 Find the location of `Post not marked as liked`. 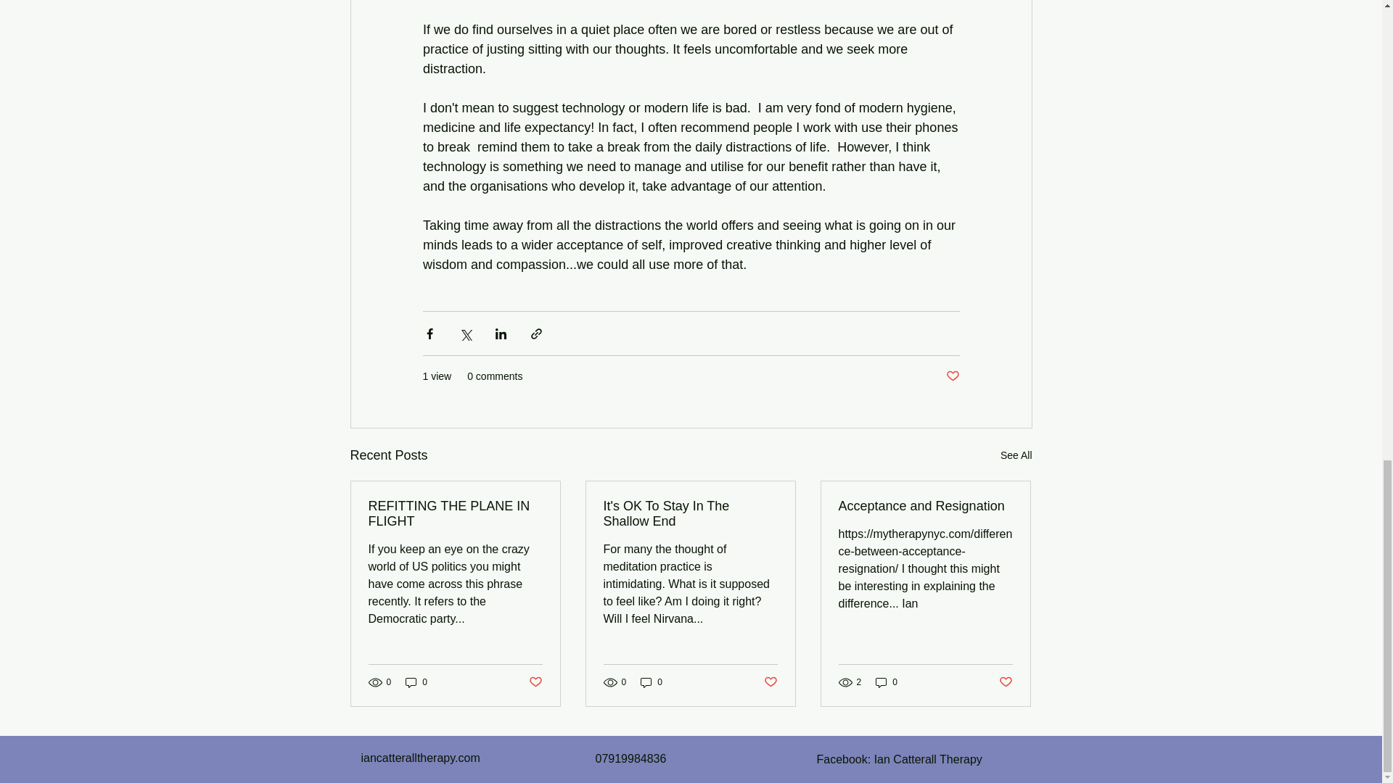

Post not marked as liked is located at coordinates (534, 681).